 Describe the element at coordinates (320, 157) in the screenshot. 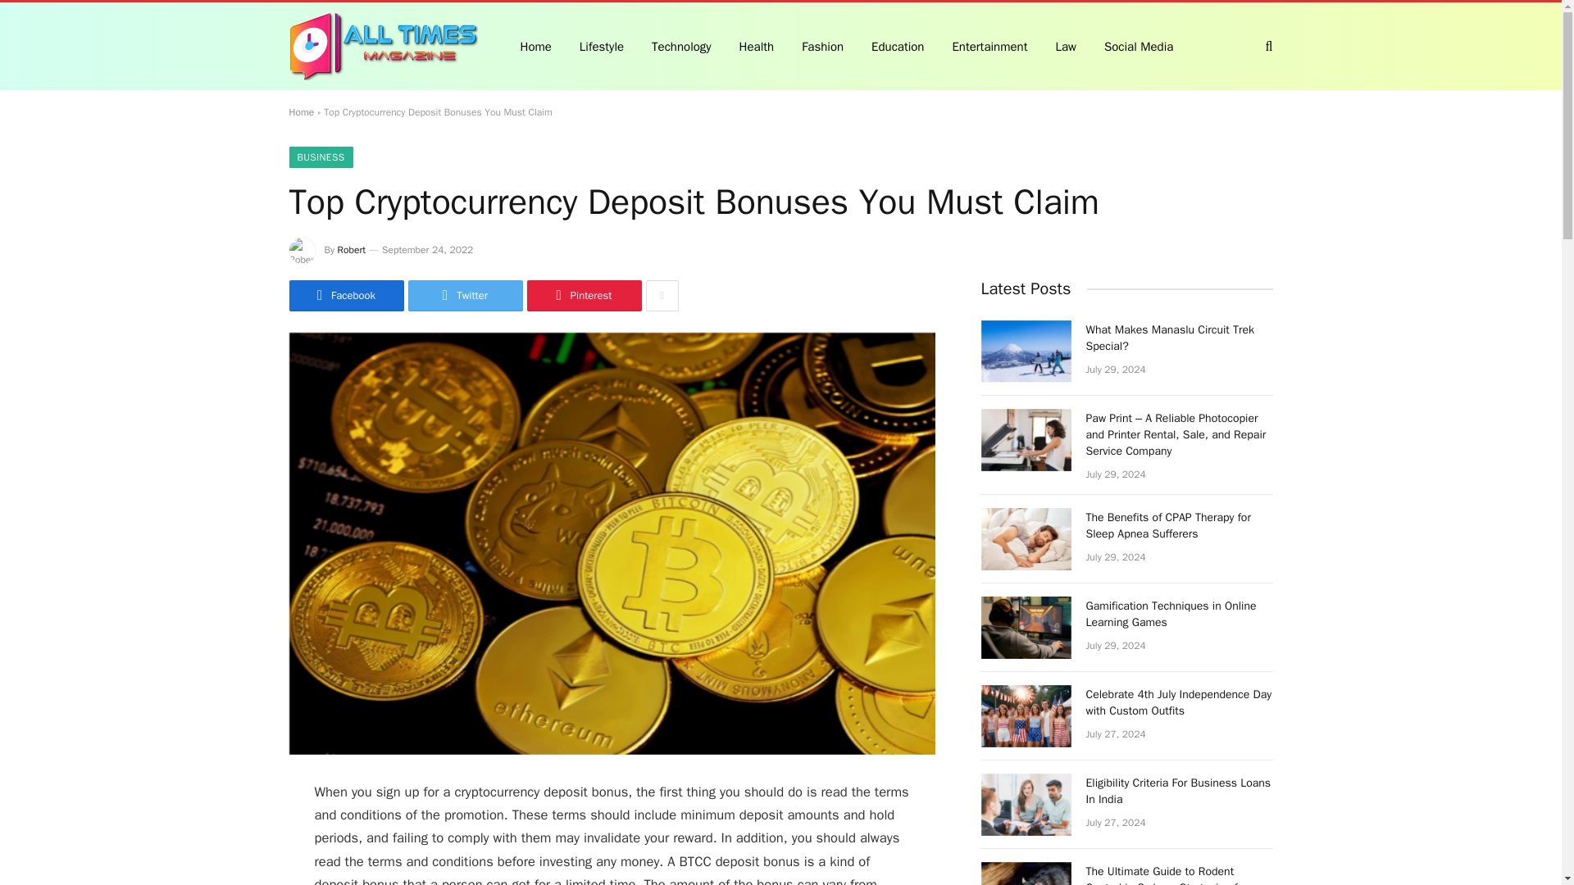

I see `BUSINESS` at that location.